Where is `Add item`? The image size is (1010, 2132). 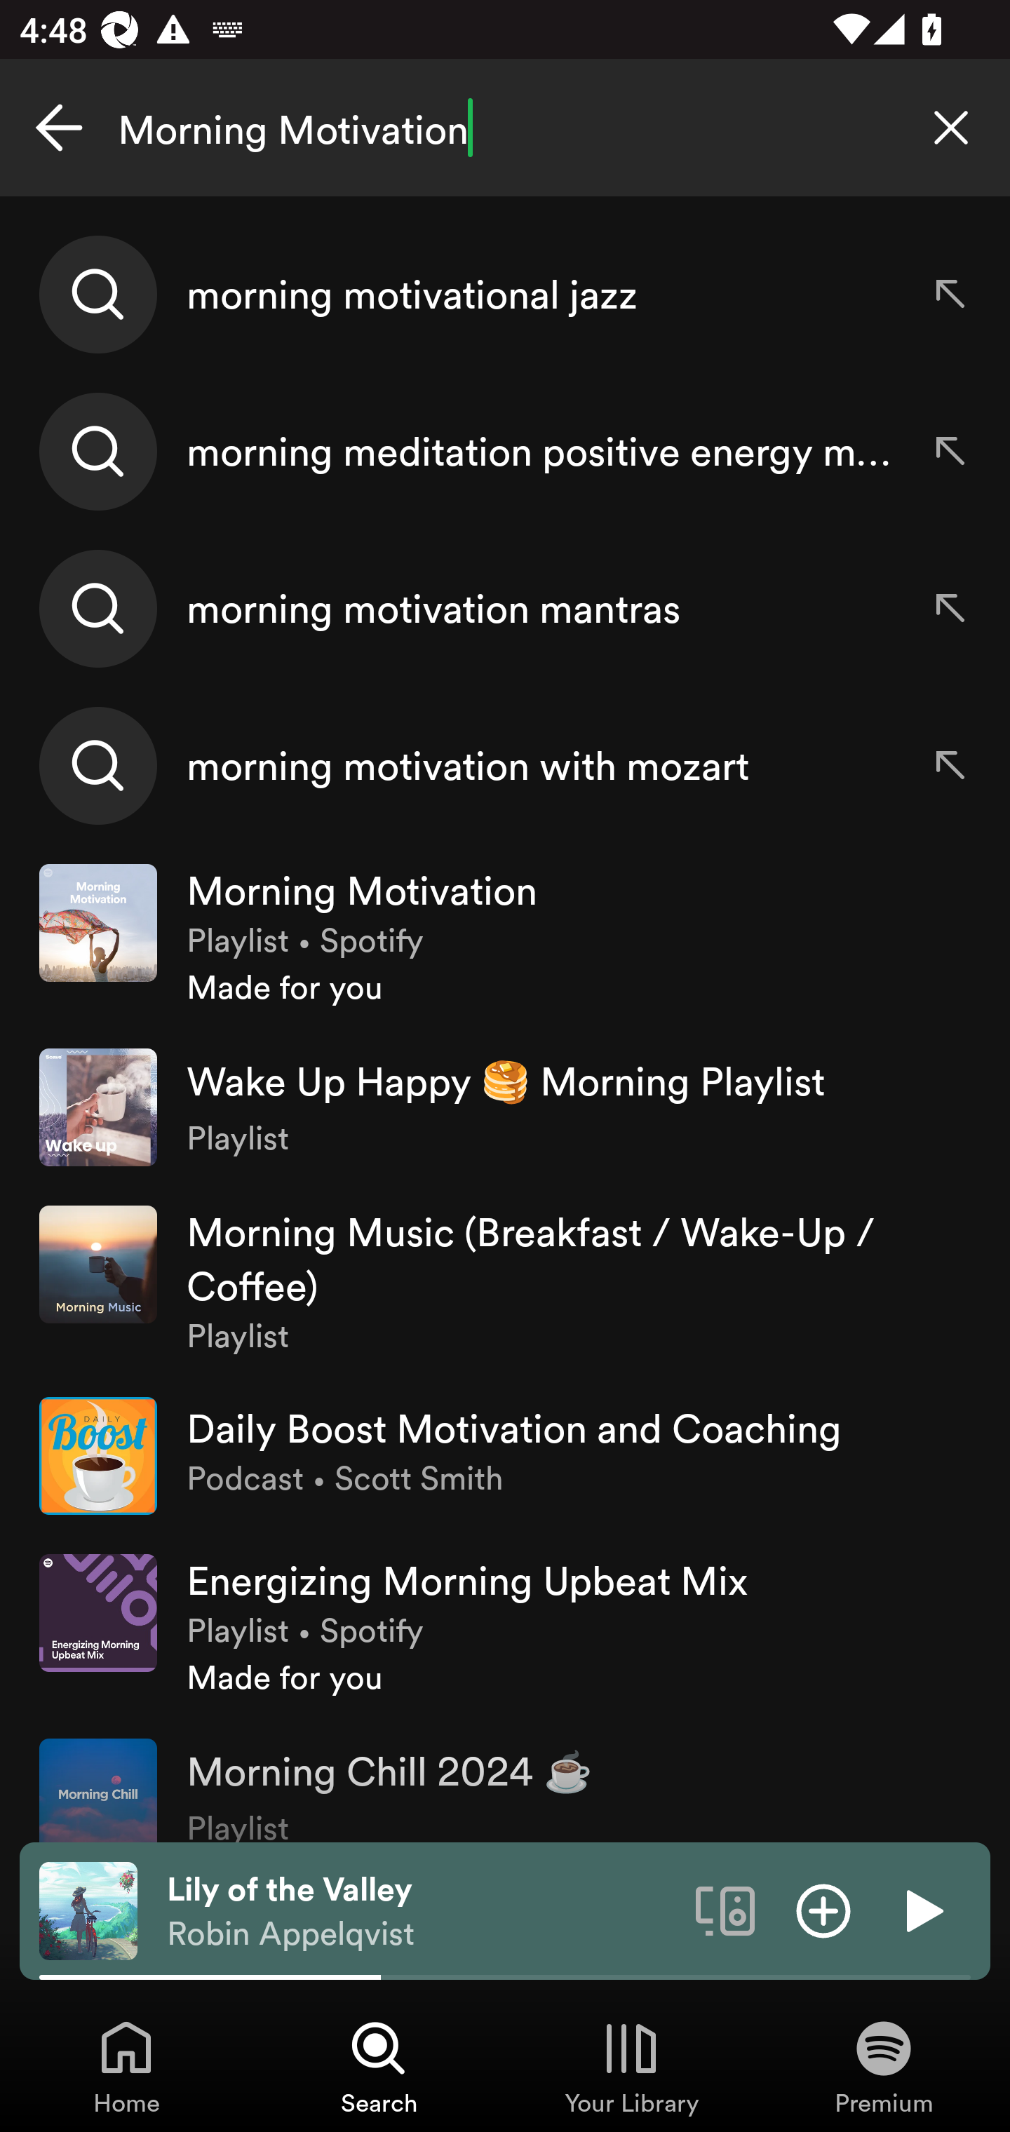
Add item is located at coordinates (823, 1910).